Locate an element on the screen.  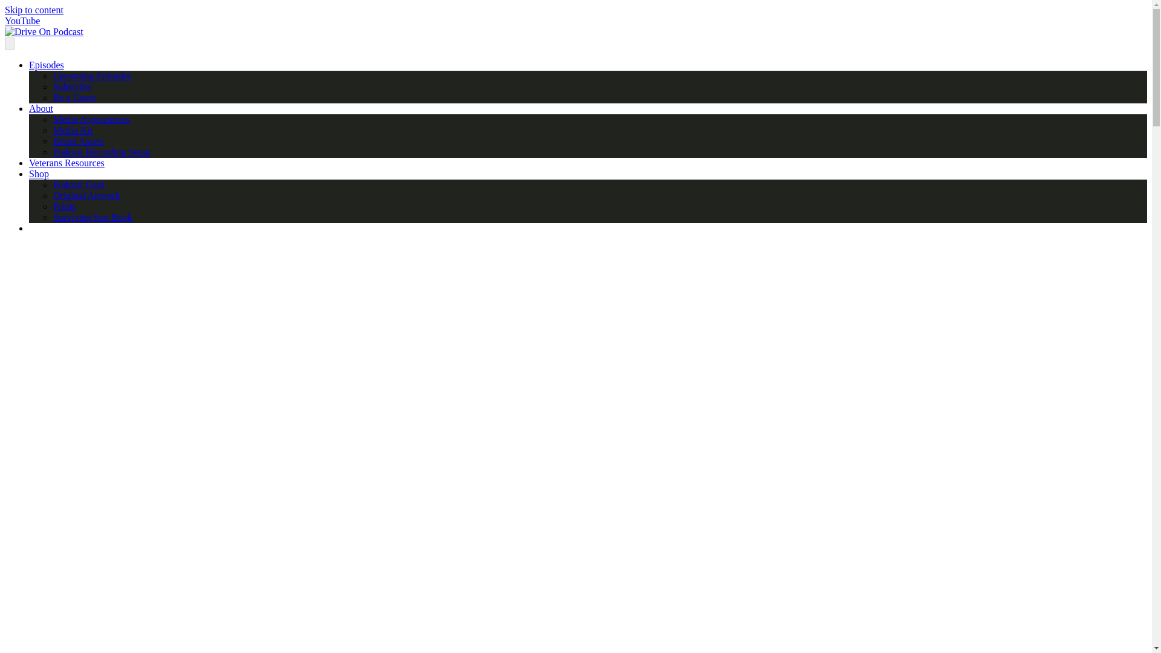
Episodes is located at coordinates (46, 65).